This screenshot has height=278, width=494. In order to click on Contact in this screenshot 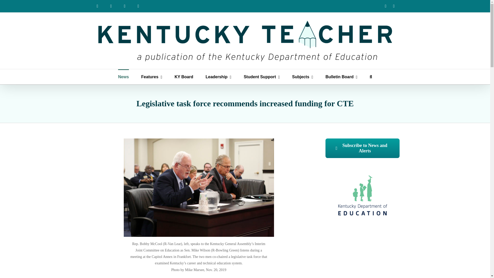, I will do `click(138, 6)`.